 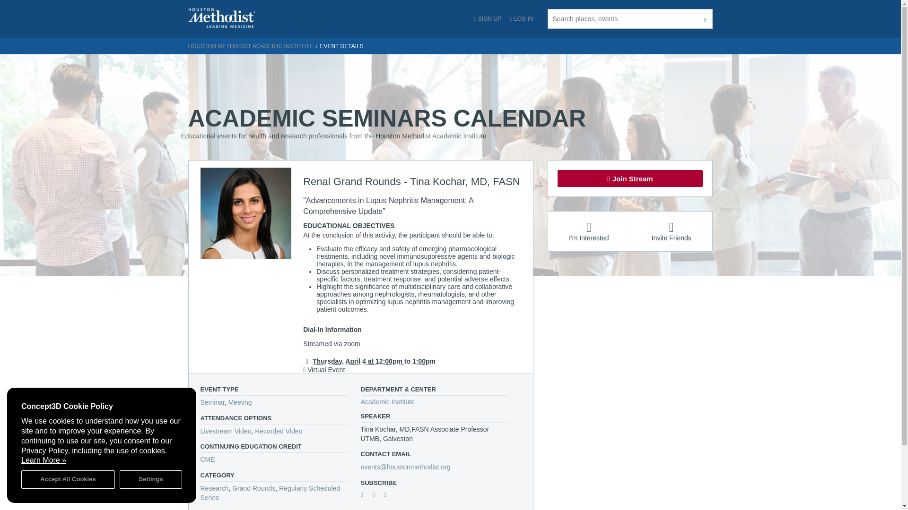 What do you see at coordinates (389, 496) in the screenshot?
I see `Outlook` at bounding box center [389, 496].